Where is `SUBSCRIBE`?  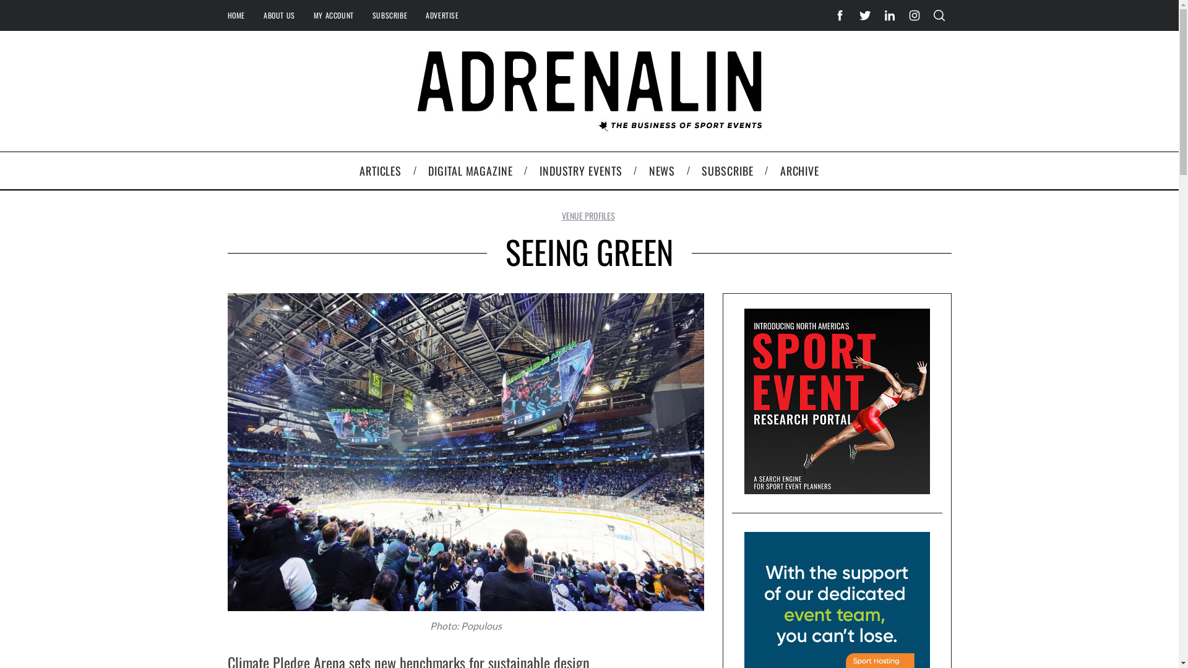 SUBSCRIBE is located at coordinates (728, 171).